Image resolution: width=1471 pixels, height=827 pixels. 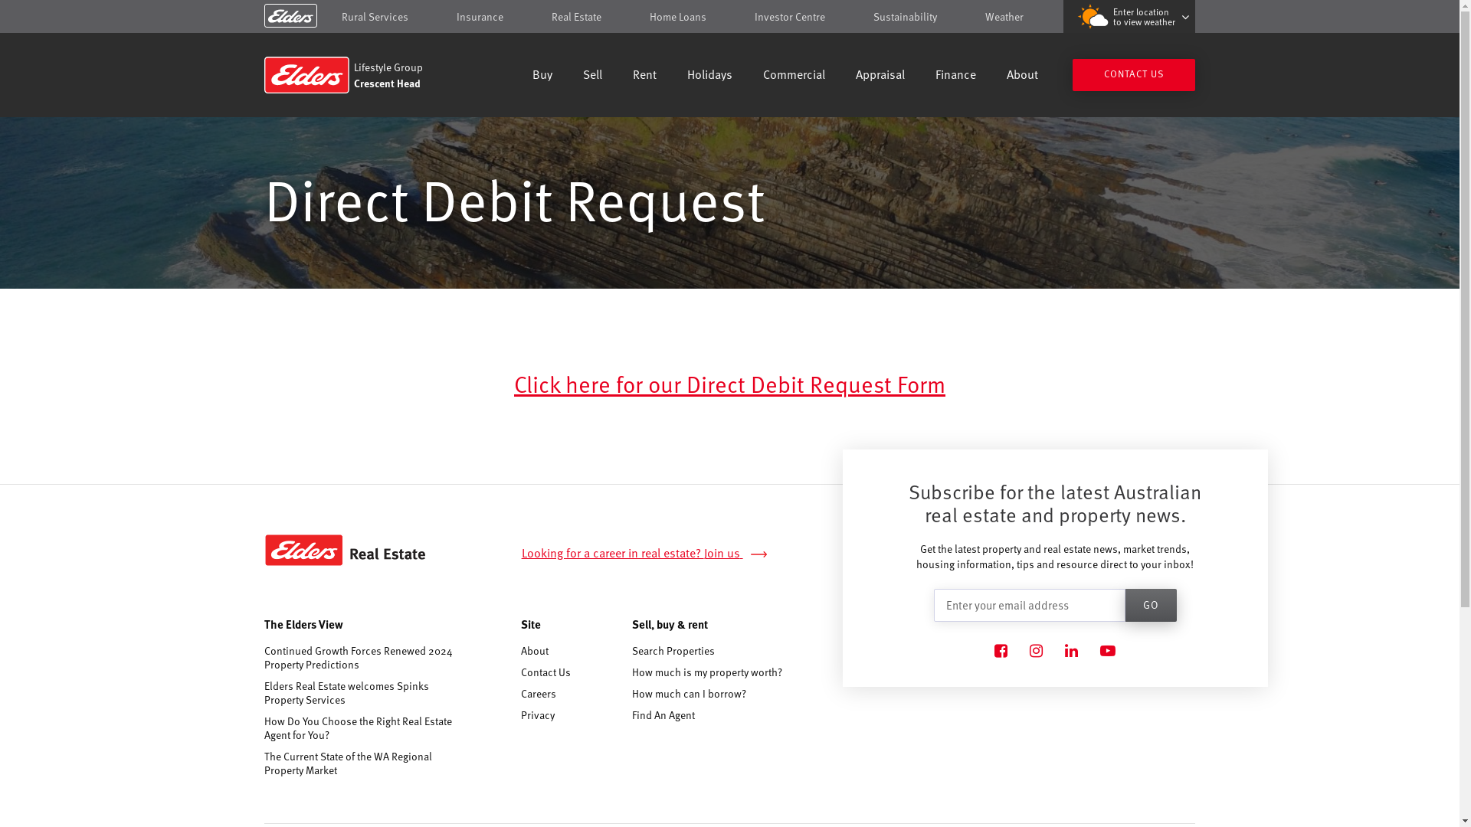 What do you see at coordinates (545, 672) in the screenshot?
I see `Contact Us` at bounding box center [545, 672].